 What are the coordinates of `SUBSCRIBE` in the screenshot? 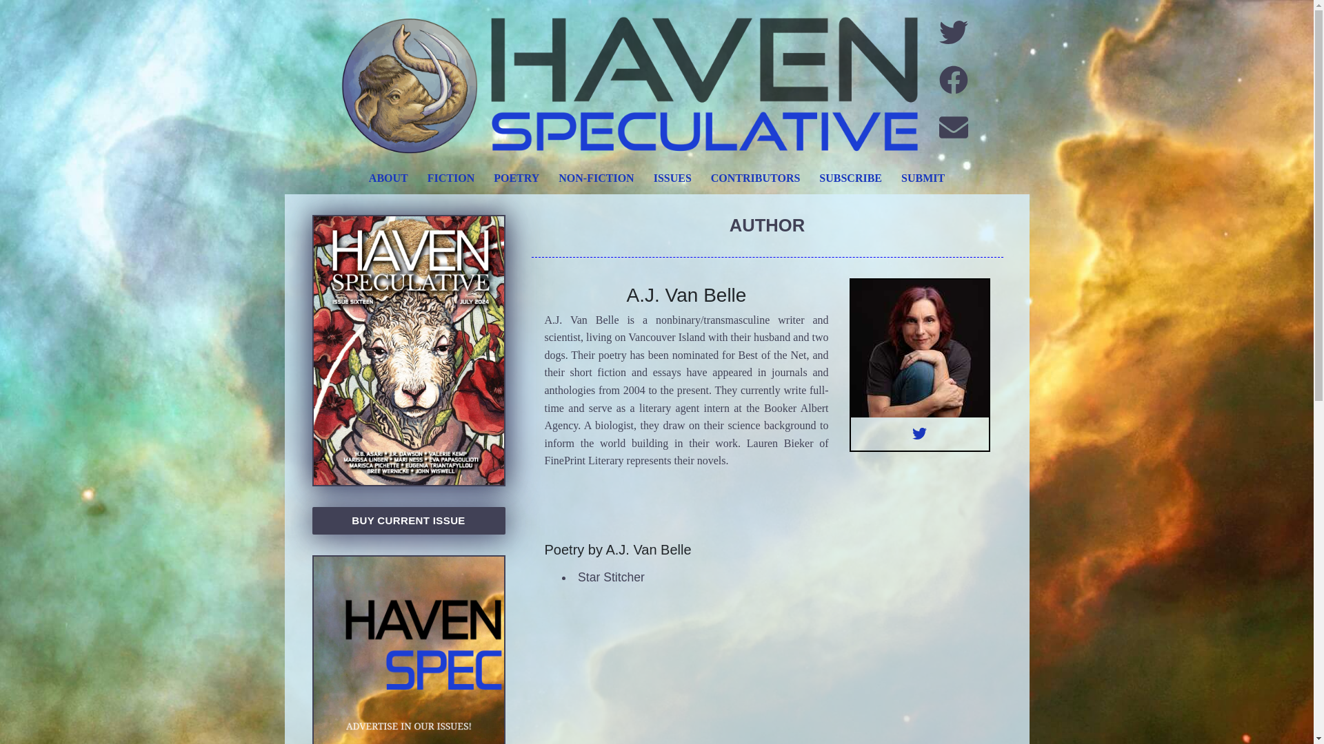 It's located at (850, 178).